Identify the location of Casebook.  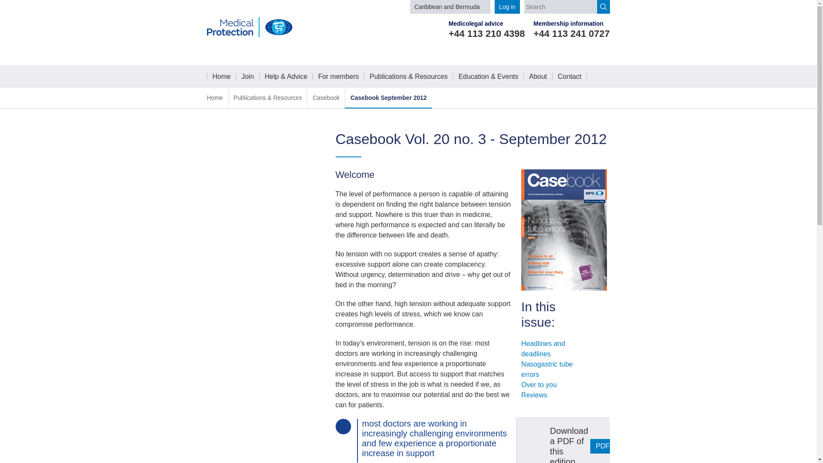
(326, 98).